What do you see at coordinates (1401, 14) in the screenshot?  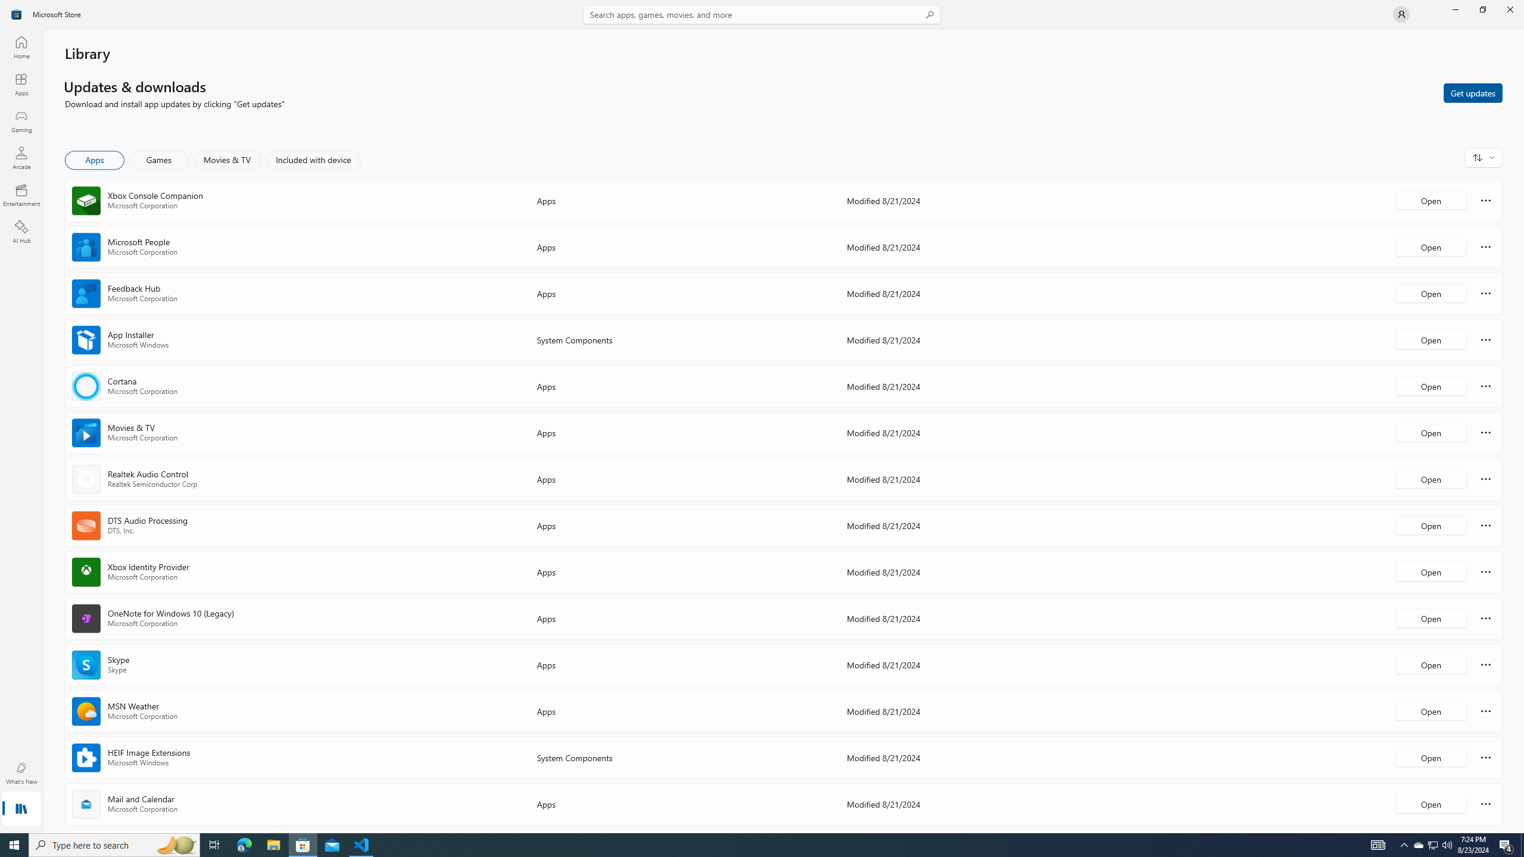 I see `User profile` at bounding box center [1401, 14].